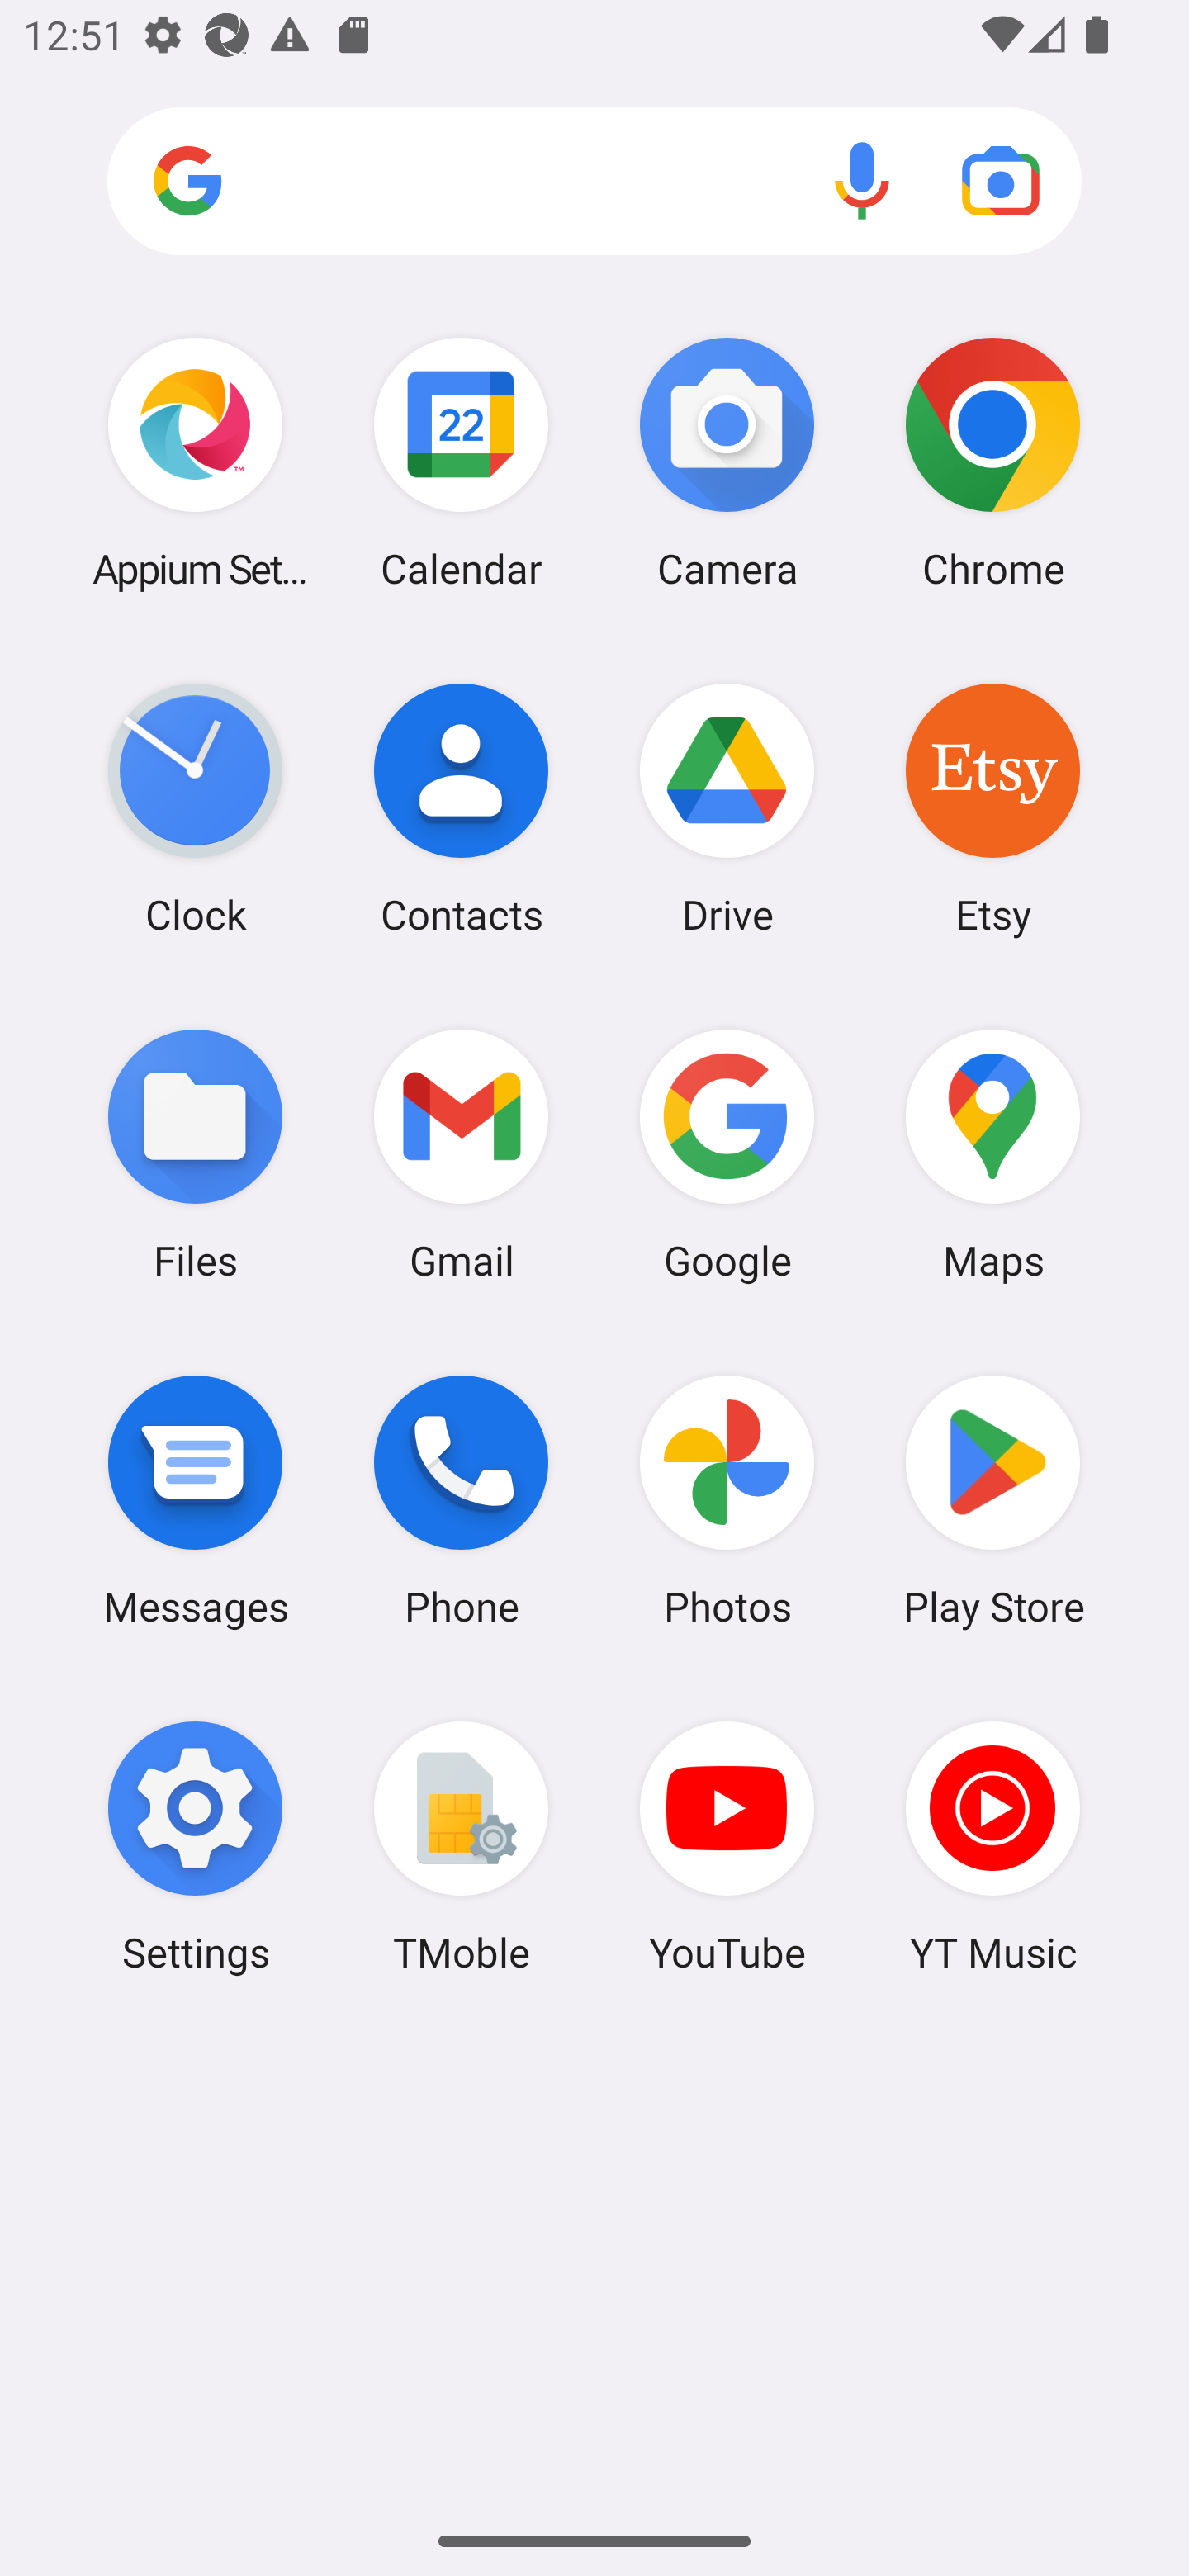 This screenshot has width=1189, height=2576. Describe the element at coordinates (461, 1500) in the screenshot. I see `Phone` at that location.